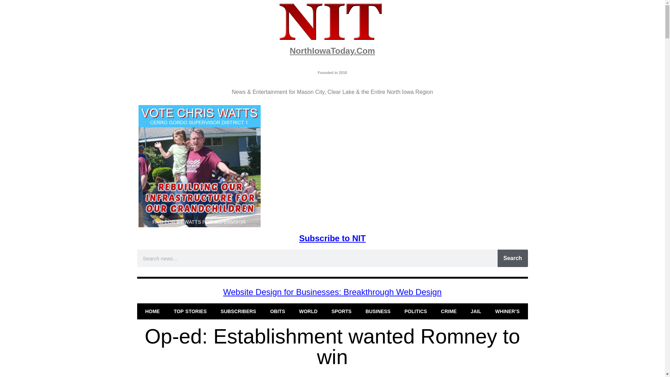 This screenshot has height=377, width=670. I want to click on POLITICS, so click(416, 311).